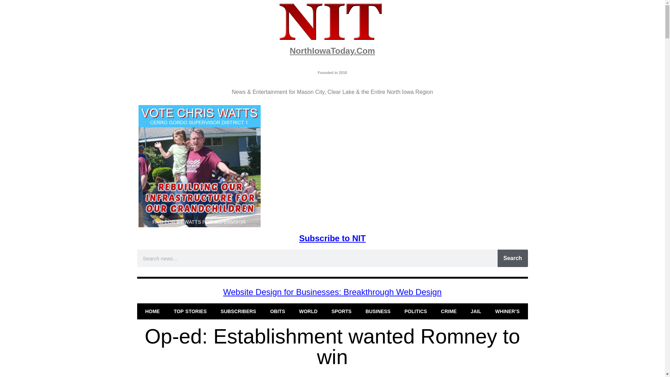 This screenshot has height=377, width=670. I want to click on POLITICS, so click(416, 311).